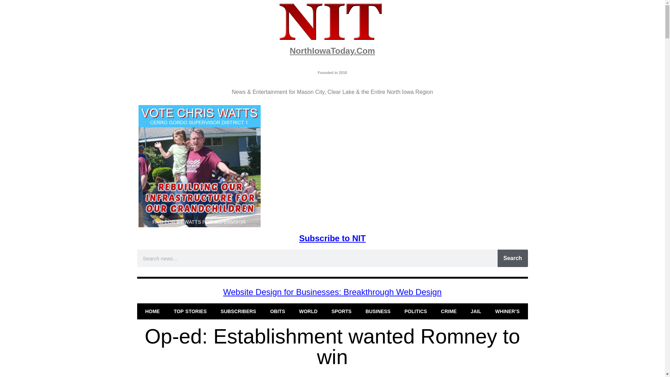 This screenshot has height=377, width=670. I want to click on POLITICS, so click(416, 311).